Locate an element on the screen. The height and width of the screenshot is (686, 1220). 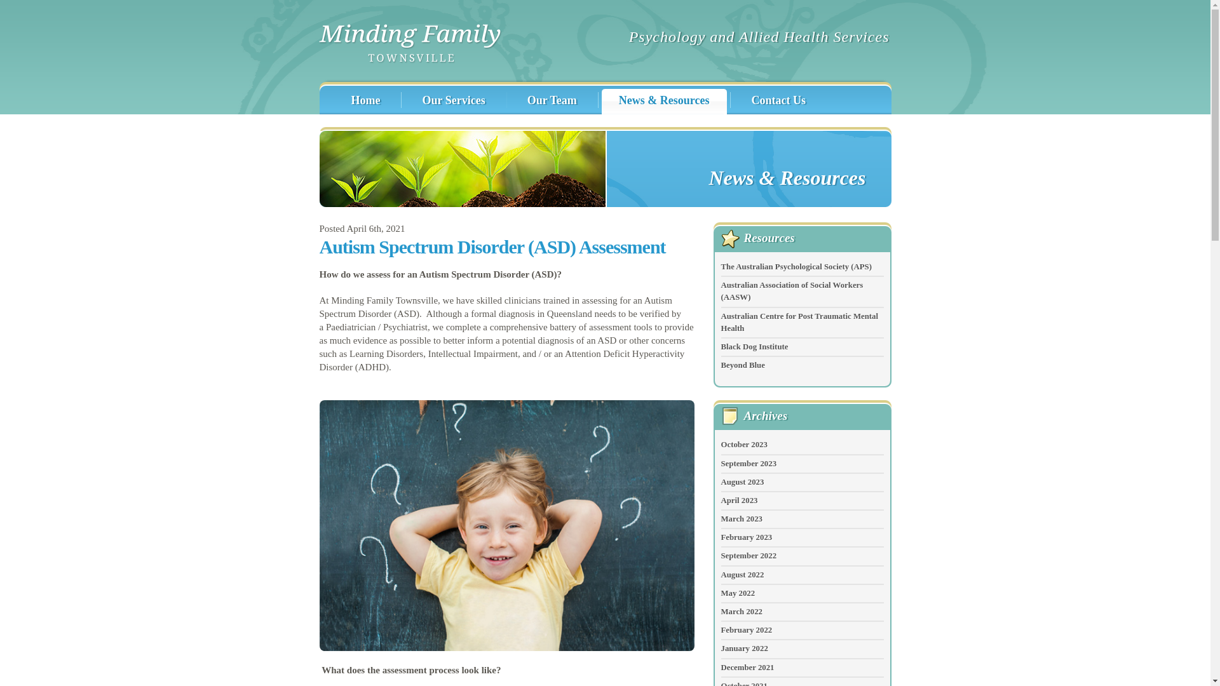
Our Services is located at coordinates (452, 102).